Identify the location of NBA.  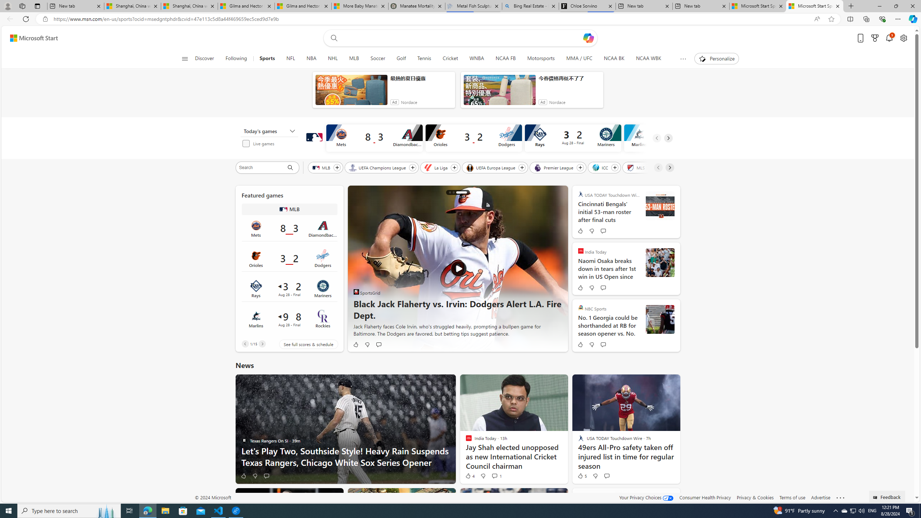
(312, 59).